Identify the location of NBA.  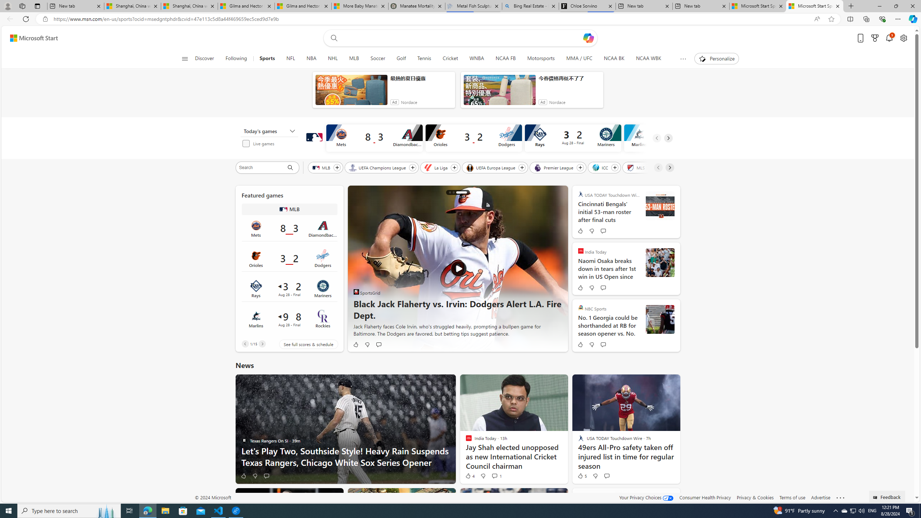
(312, 59).